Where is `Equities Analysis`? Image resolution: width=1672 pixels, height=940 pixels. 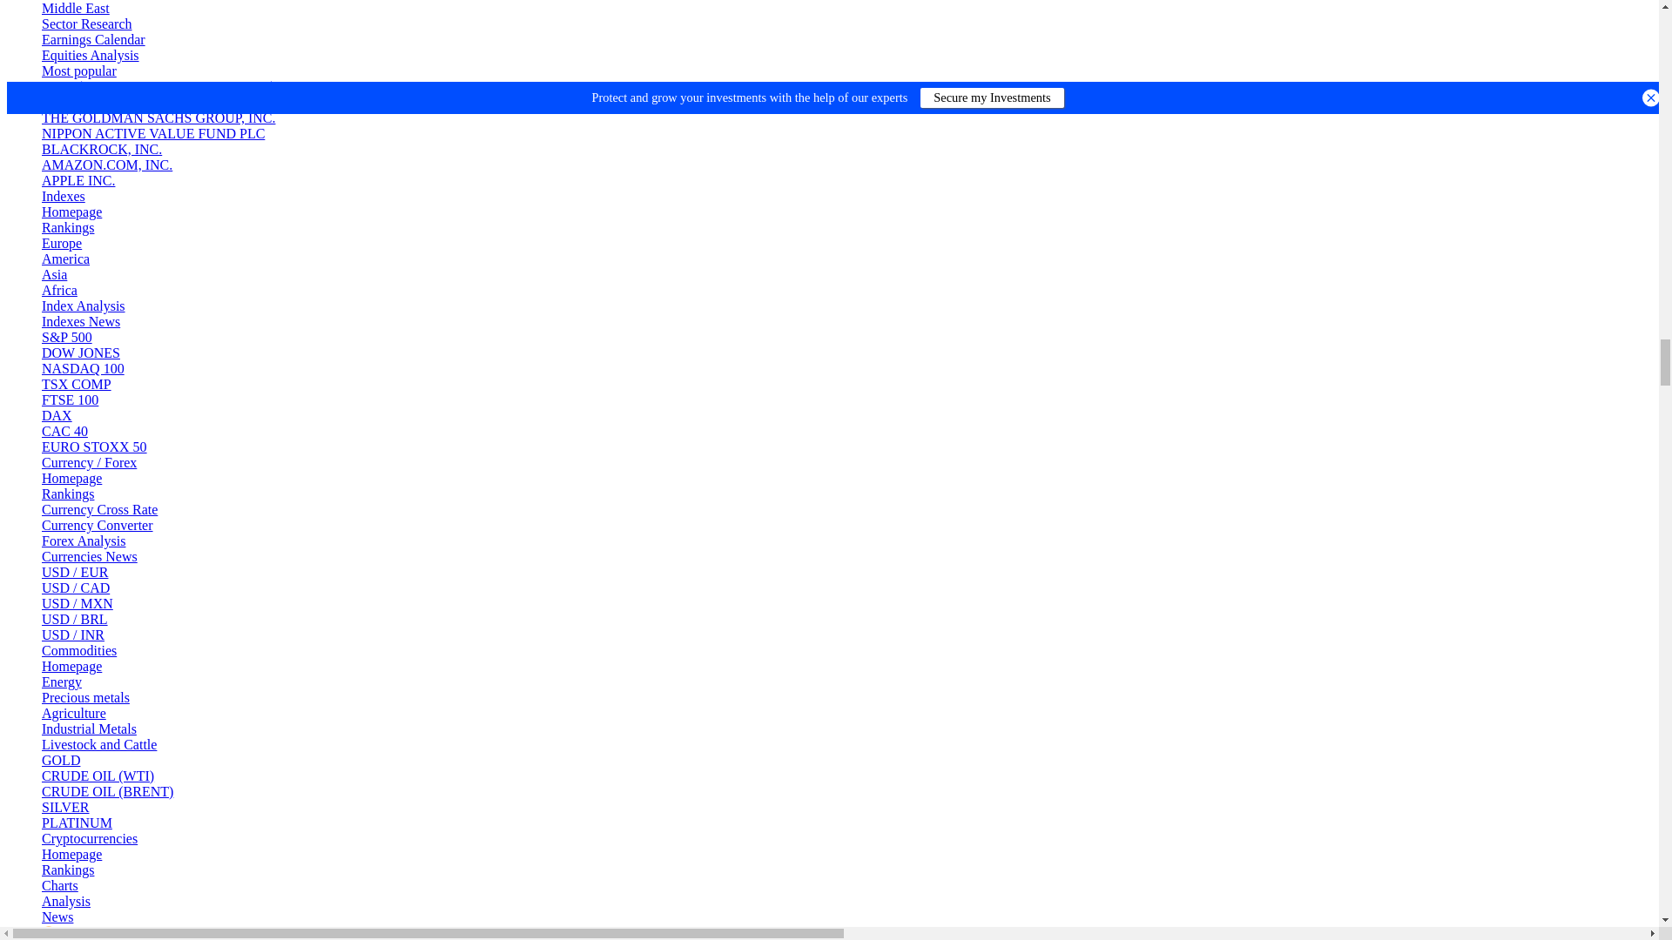 Equities Analysis is located at coordinates (91, 56).